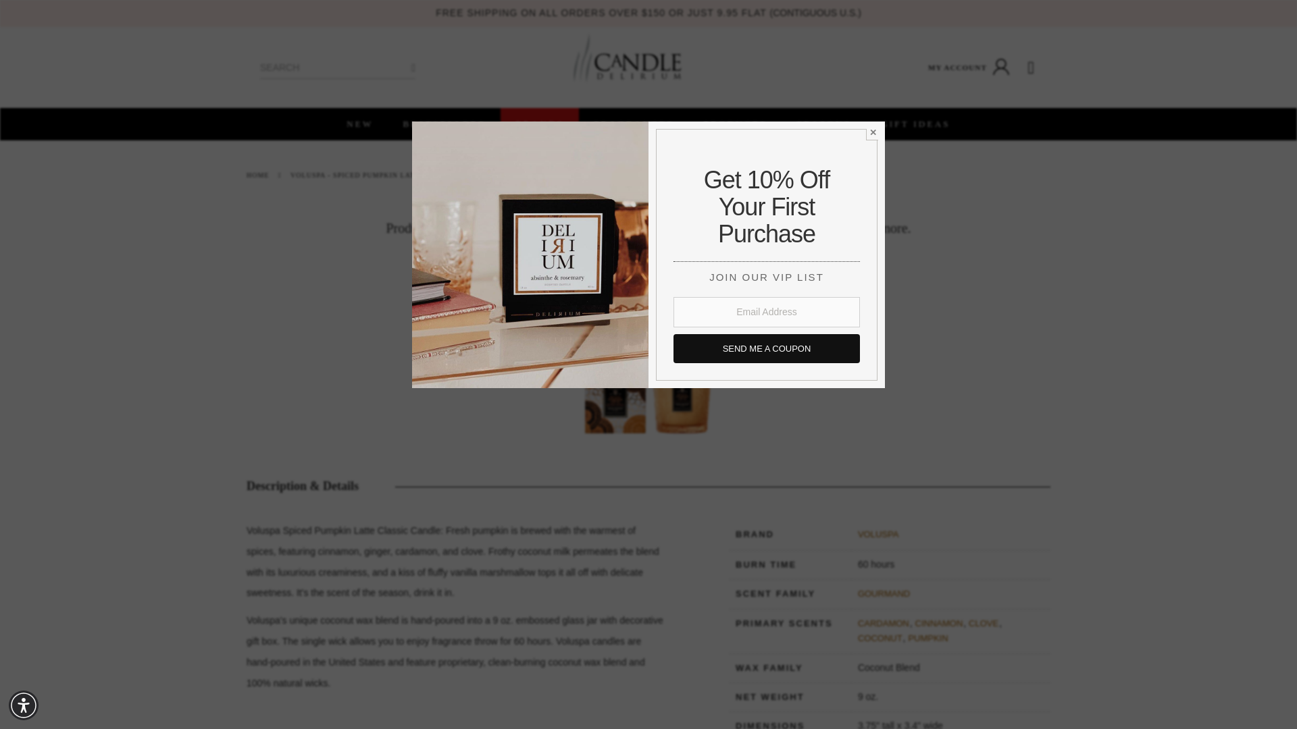 This screenshot has height=729, width=1297. Describe the element at coordinates (970, 67) in the screenshot. I see `MY ACCOUNT` at that location.